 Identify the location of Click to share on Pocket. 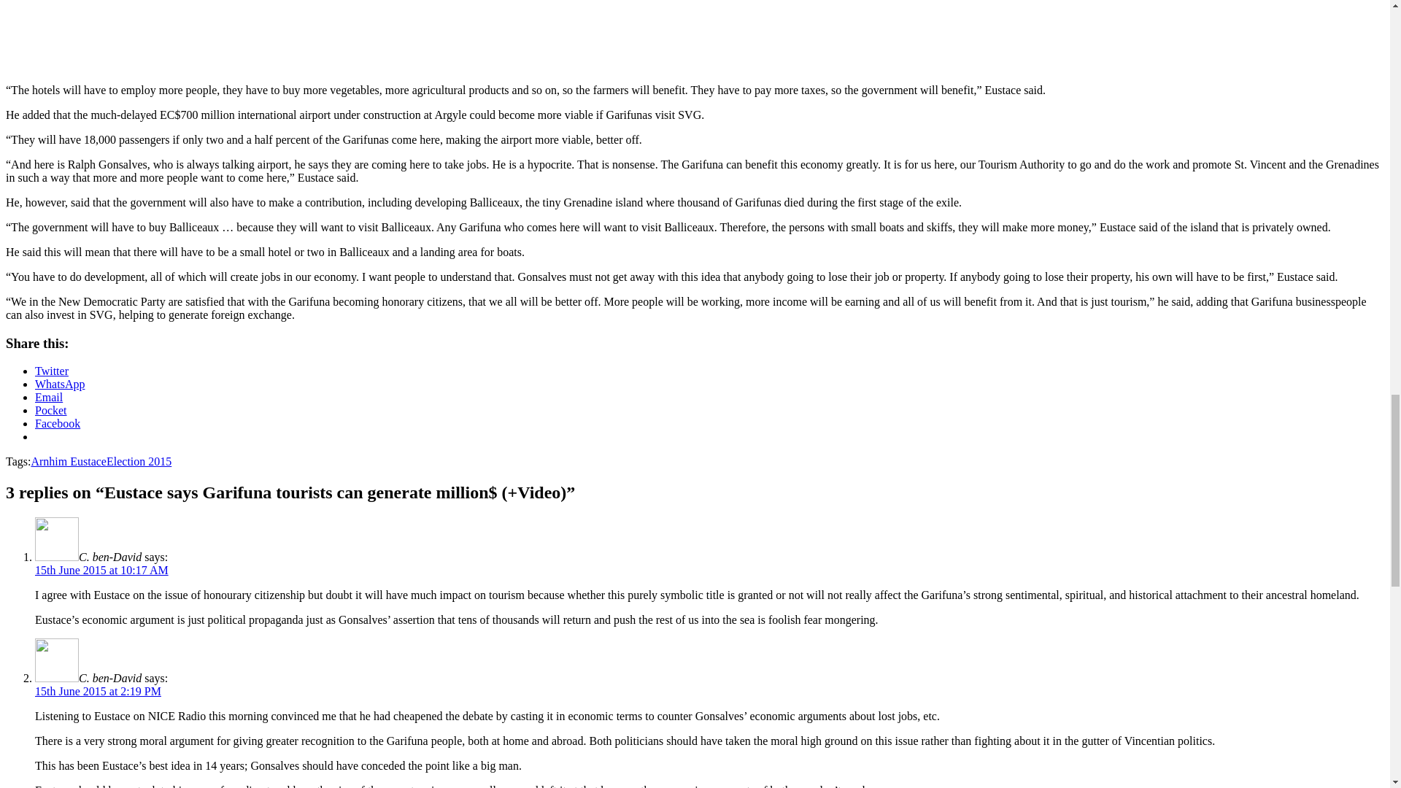
(51, 410).